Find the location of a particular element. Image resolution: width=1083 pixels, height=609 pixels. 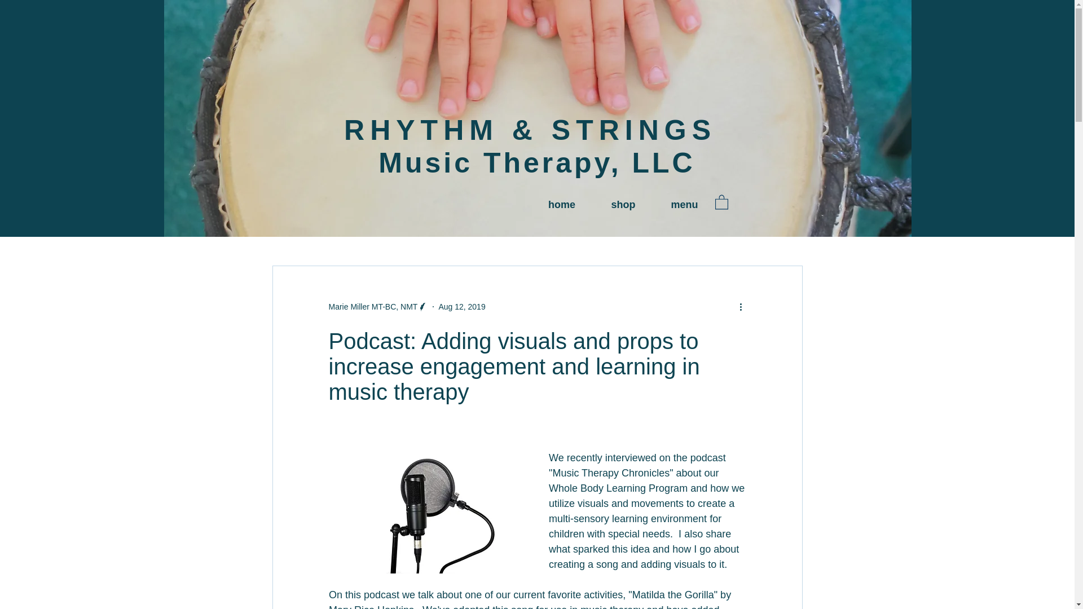

Marie Miller MT-BC, NMT is located at coordinates (378, 307).